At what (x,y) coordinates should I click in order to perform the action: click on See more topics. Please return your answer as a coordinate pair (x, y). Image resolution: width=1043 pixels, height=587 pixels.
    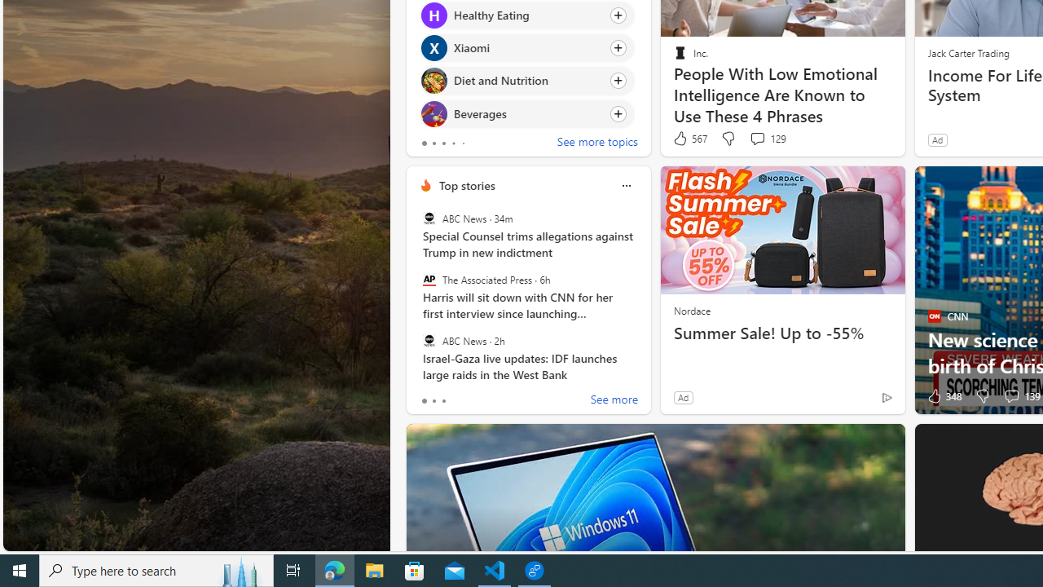
    Looking at the image, I should click on (597, 143).